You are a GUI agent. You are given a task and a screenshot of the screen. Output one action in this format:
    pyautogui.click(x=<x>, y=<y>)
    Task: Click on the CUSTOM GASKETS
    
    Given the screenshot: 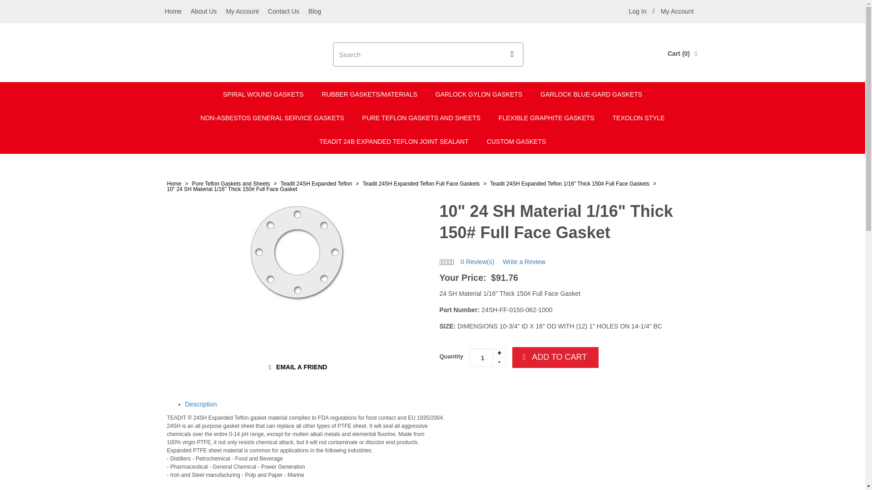 What is the action you would take?
    pyautogui.click(x=516, y=142)
    